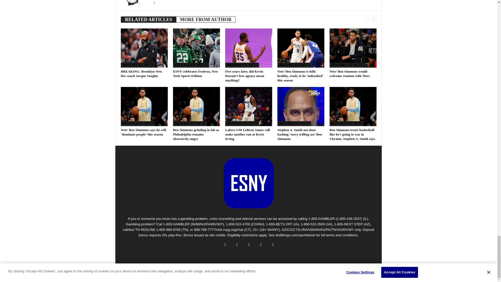 The image size is (501, 282). Describe the element at coordinates (141, 74) in the screenshot. I see `BREAKING: Brooklyn Nets fire coach Jacque Vaughn` at that location.